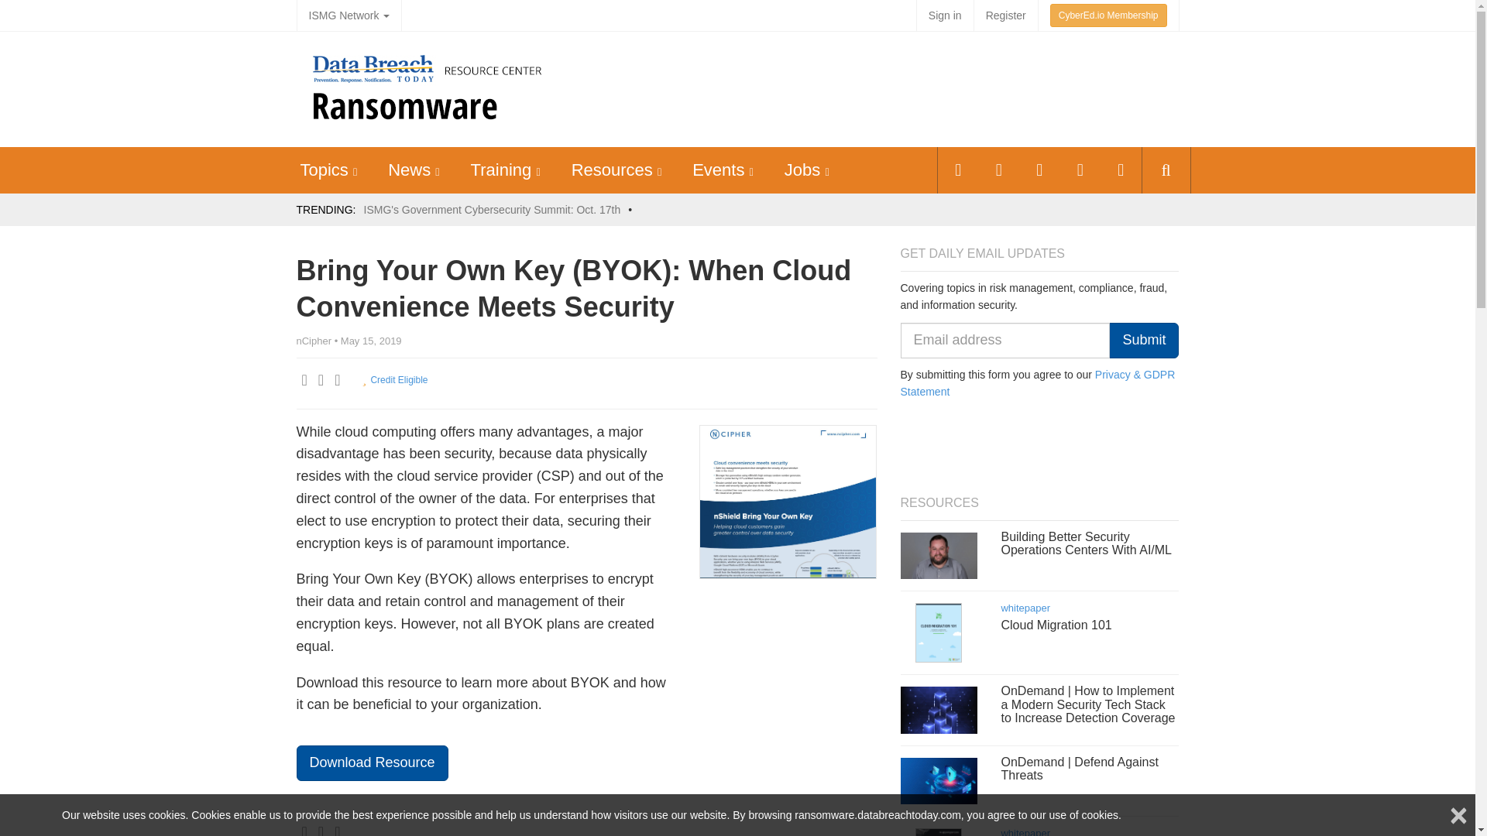 The height and width of the screenshot is (836, 1487). I want to click on Register, so click(1005, 15).